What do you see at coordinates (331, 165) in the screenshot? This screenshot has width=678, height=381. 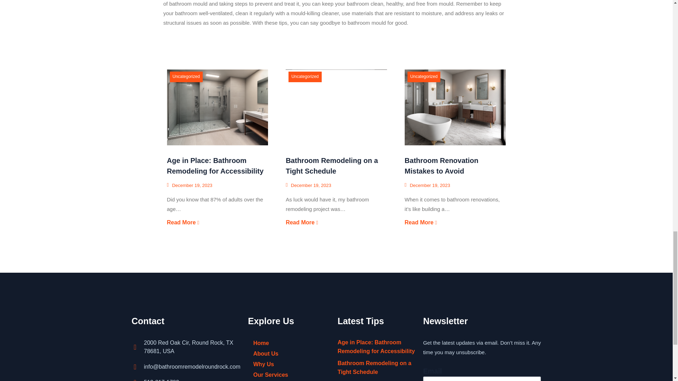 I see `Bathroom Remodeling on a Tight Schedule` at bounding box center [331, 165].